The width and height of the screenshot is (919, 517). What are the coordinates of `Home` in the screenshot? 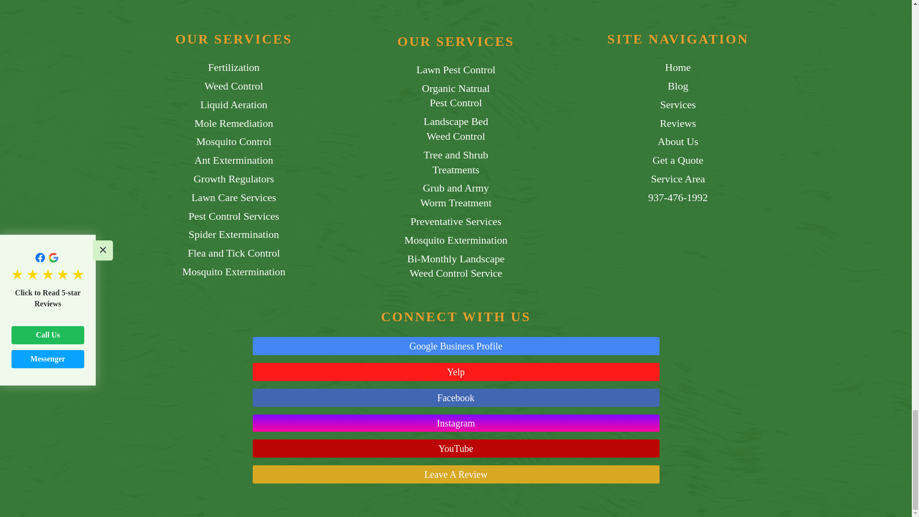 It's located at (234, 254).